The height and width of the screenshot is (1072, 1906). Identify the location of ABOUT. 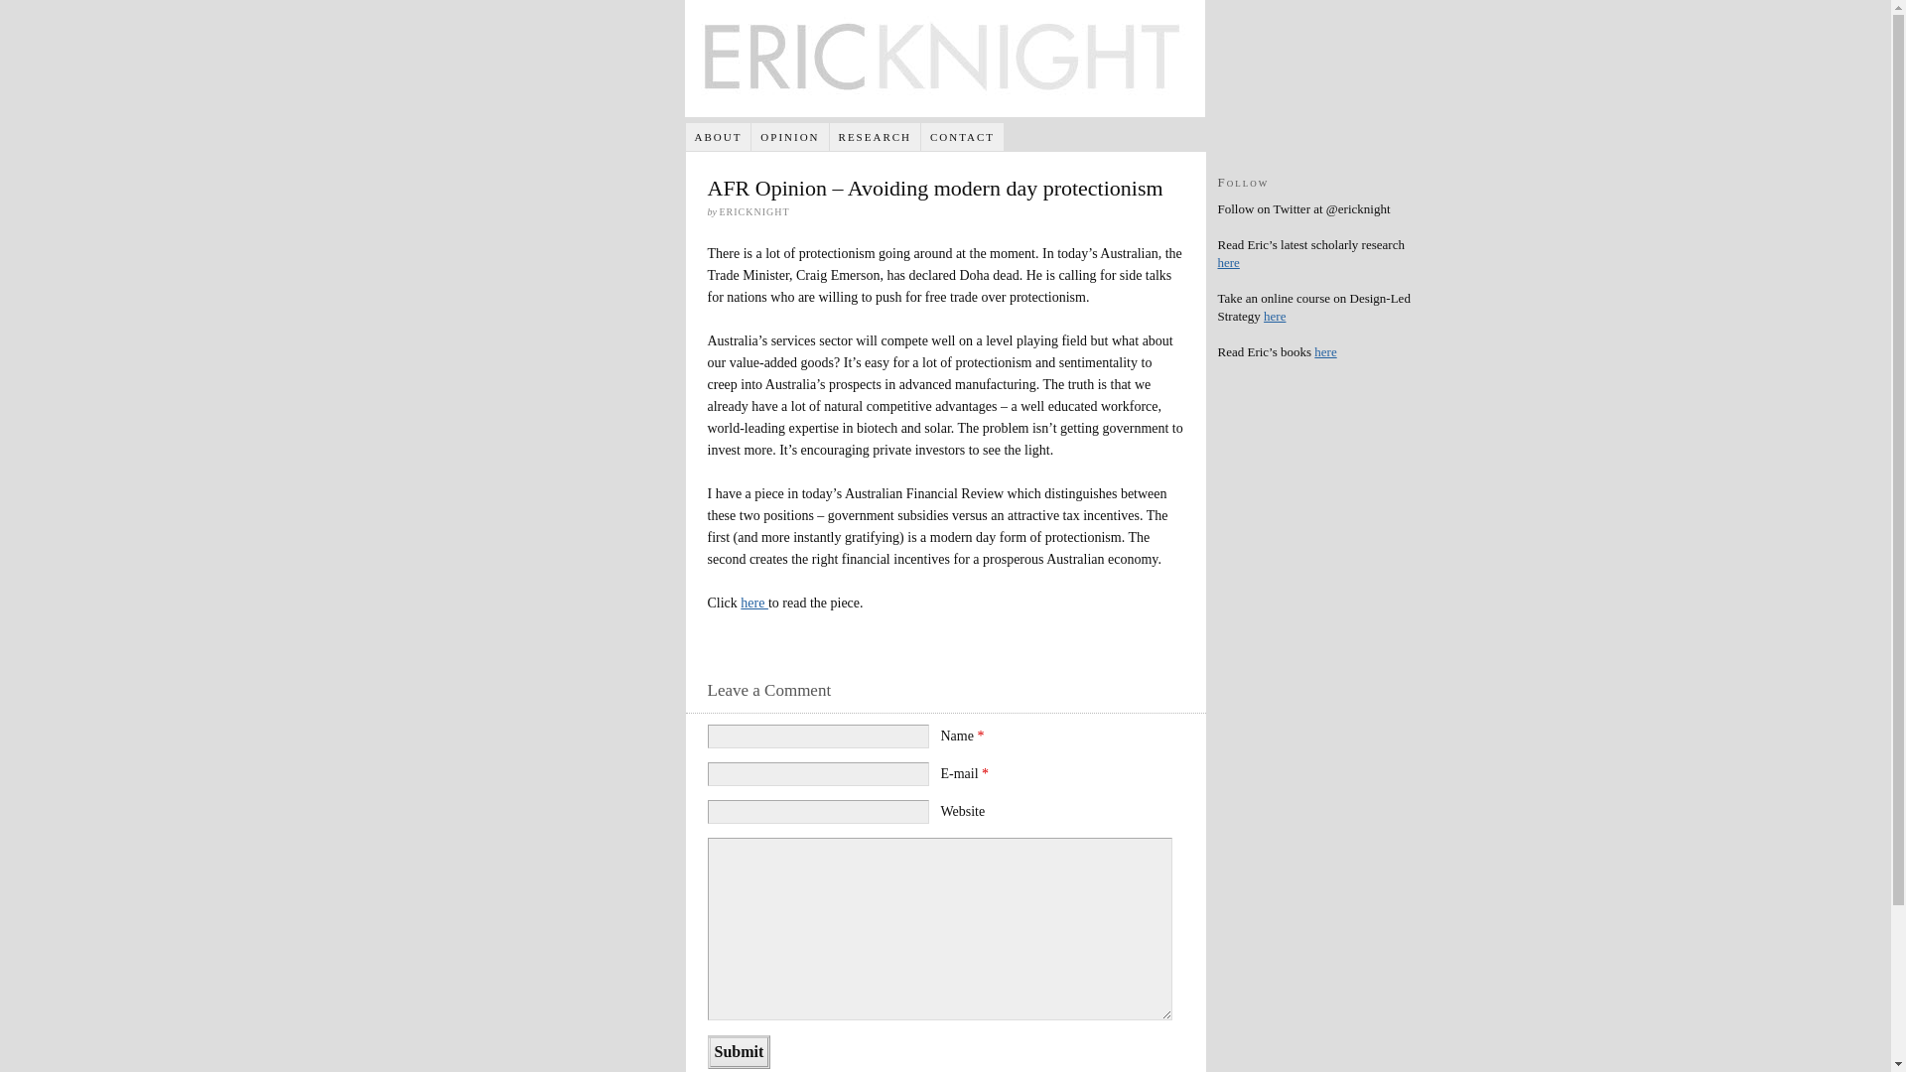
(719, 137).